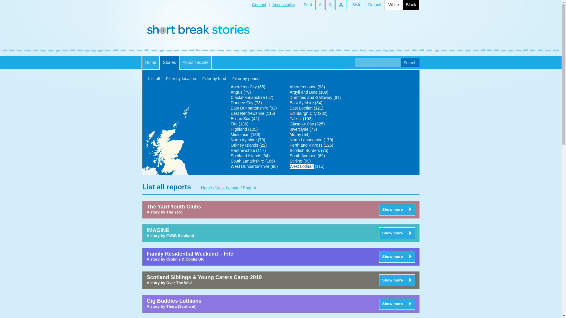  What do you see at coordinates (243, 87) in the screenshot?
I see `Aberdeen City` at bounding box center [243, 87].